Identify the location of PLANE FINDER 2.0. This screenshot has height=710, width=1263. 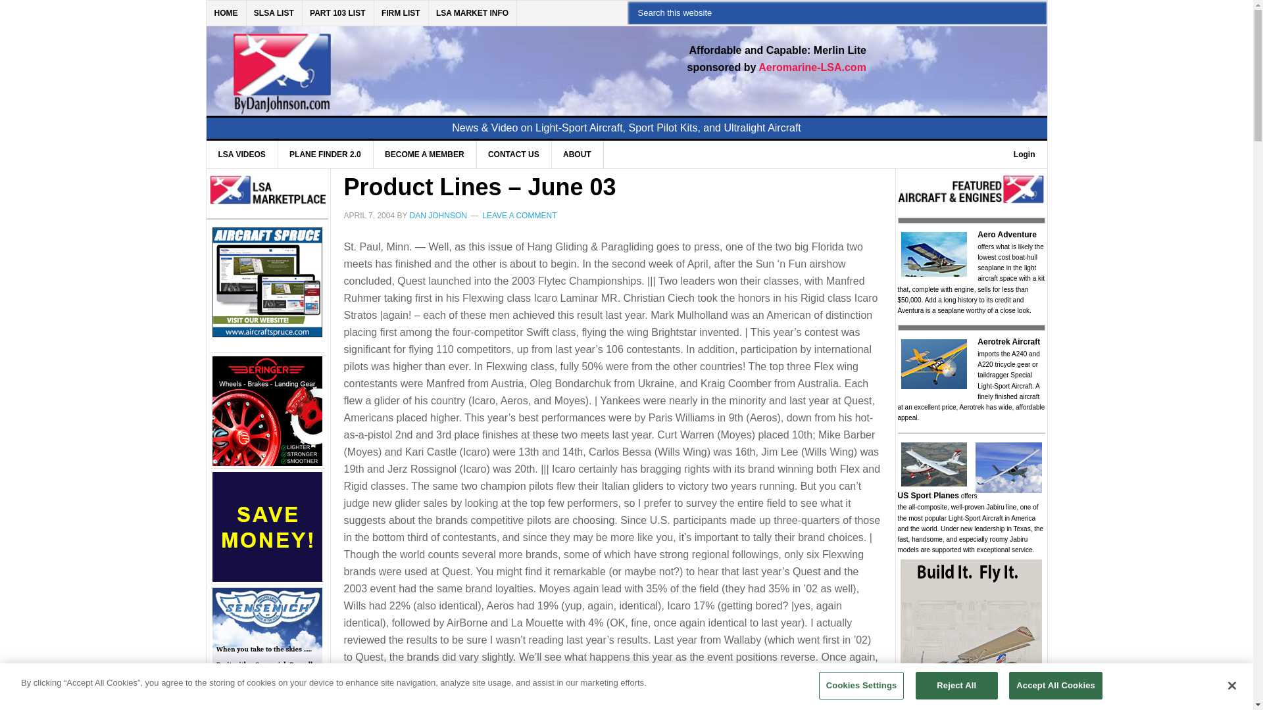
(326, 154).